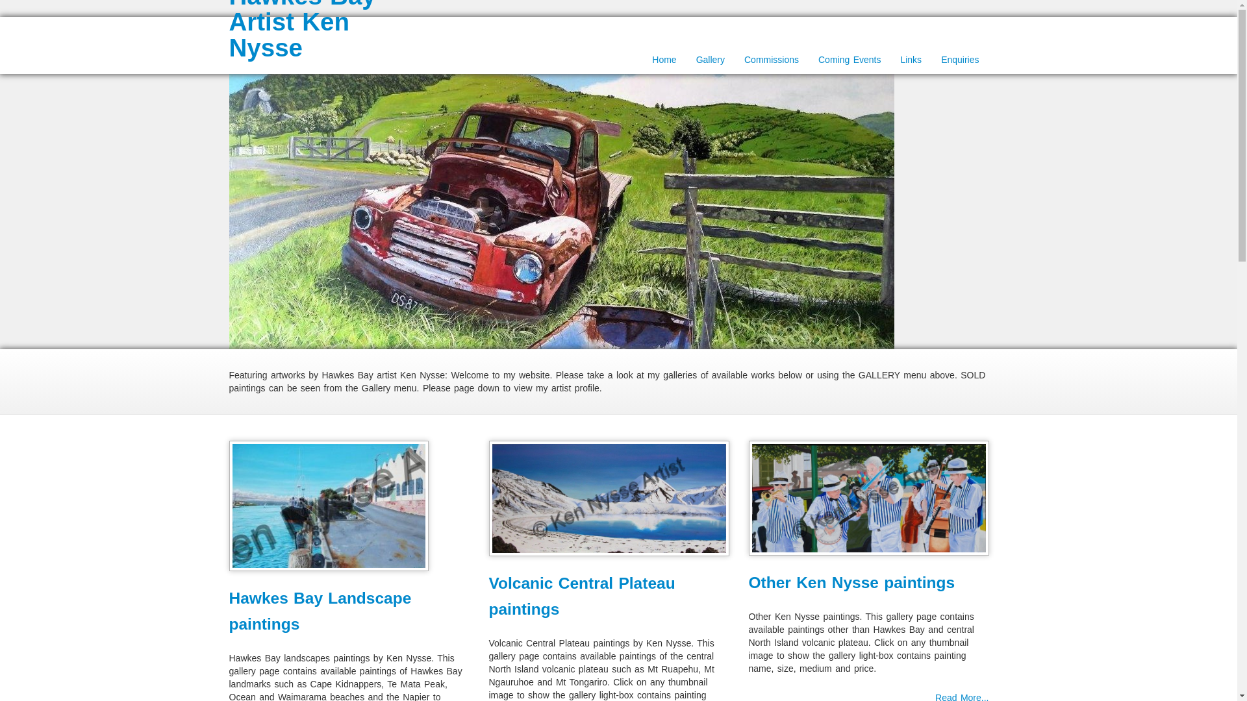 The image size is (1247, 701). Describe the element at coordinates (962, 697) in the screenshot. I see `Read More...` at that location.